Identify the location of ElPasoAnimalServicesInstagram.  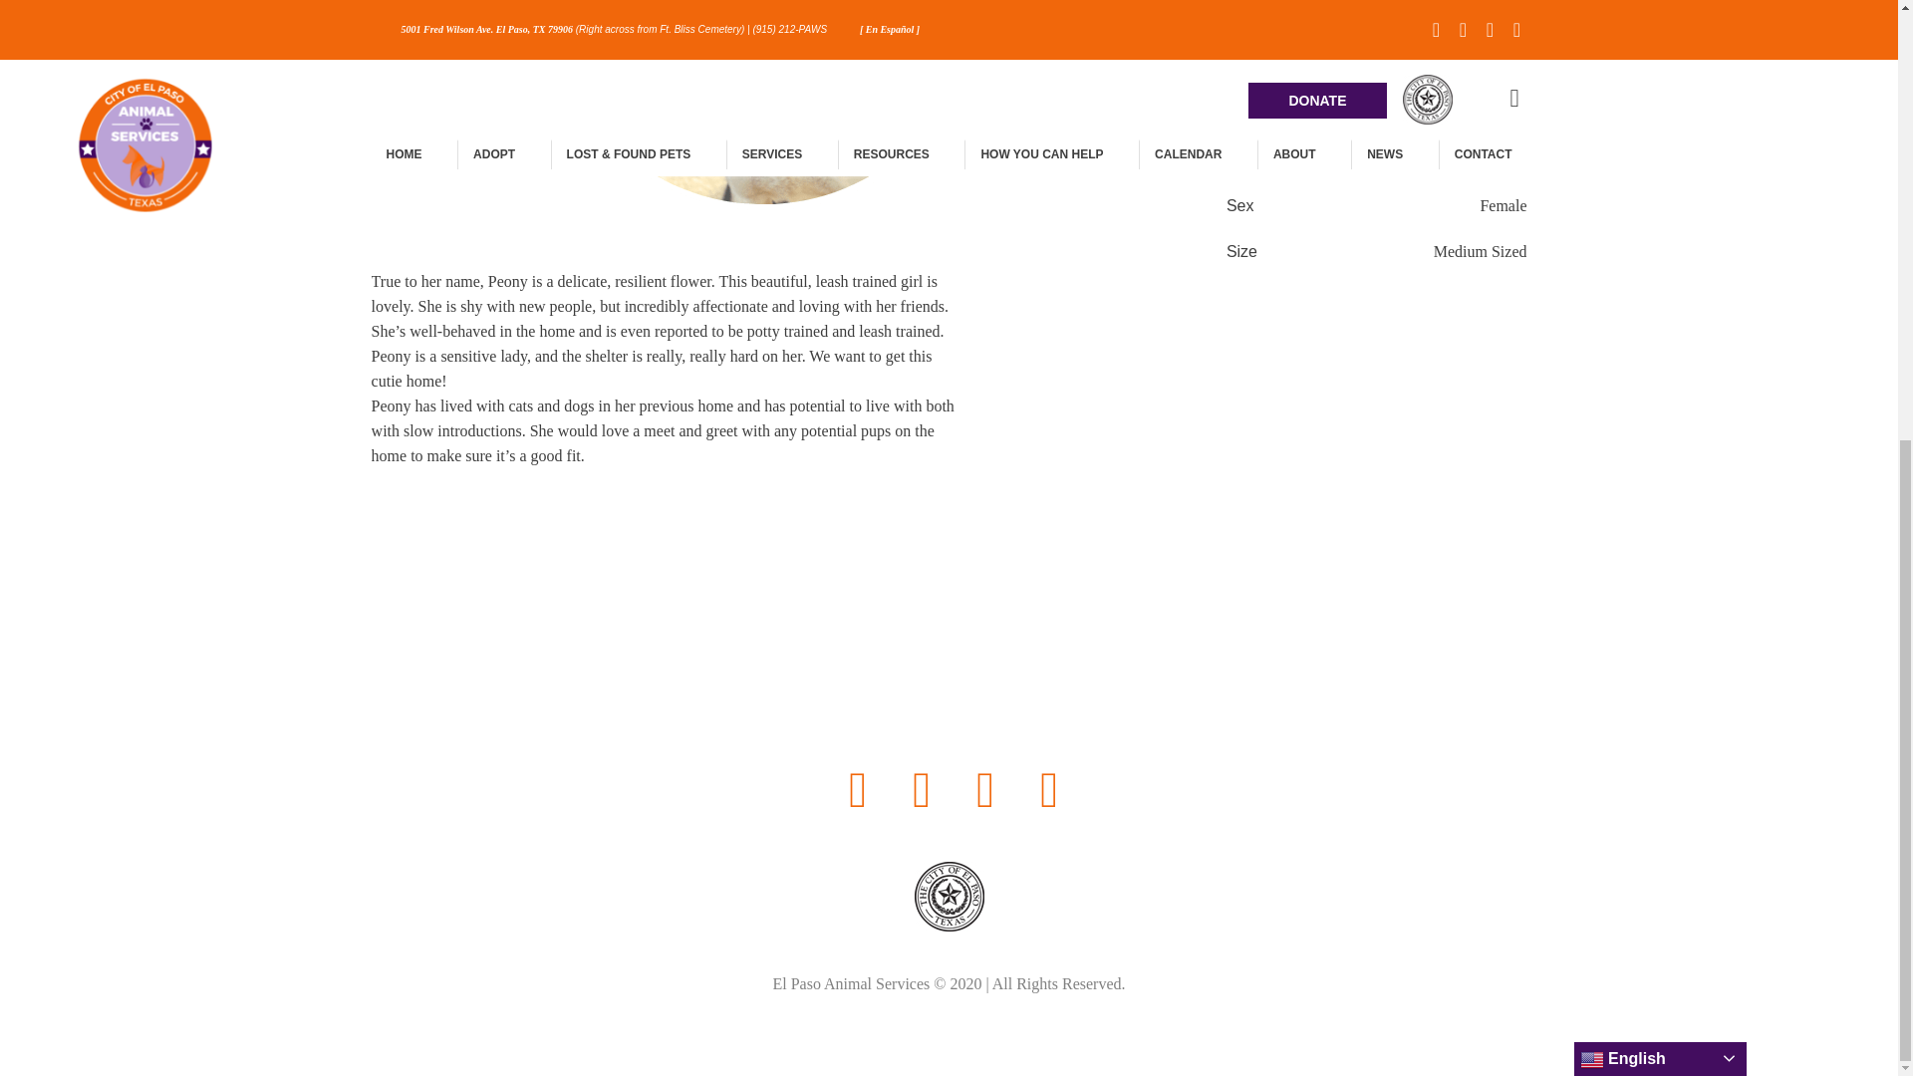
(1048, 52).